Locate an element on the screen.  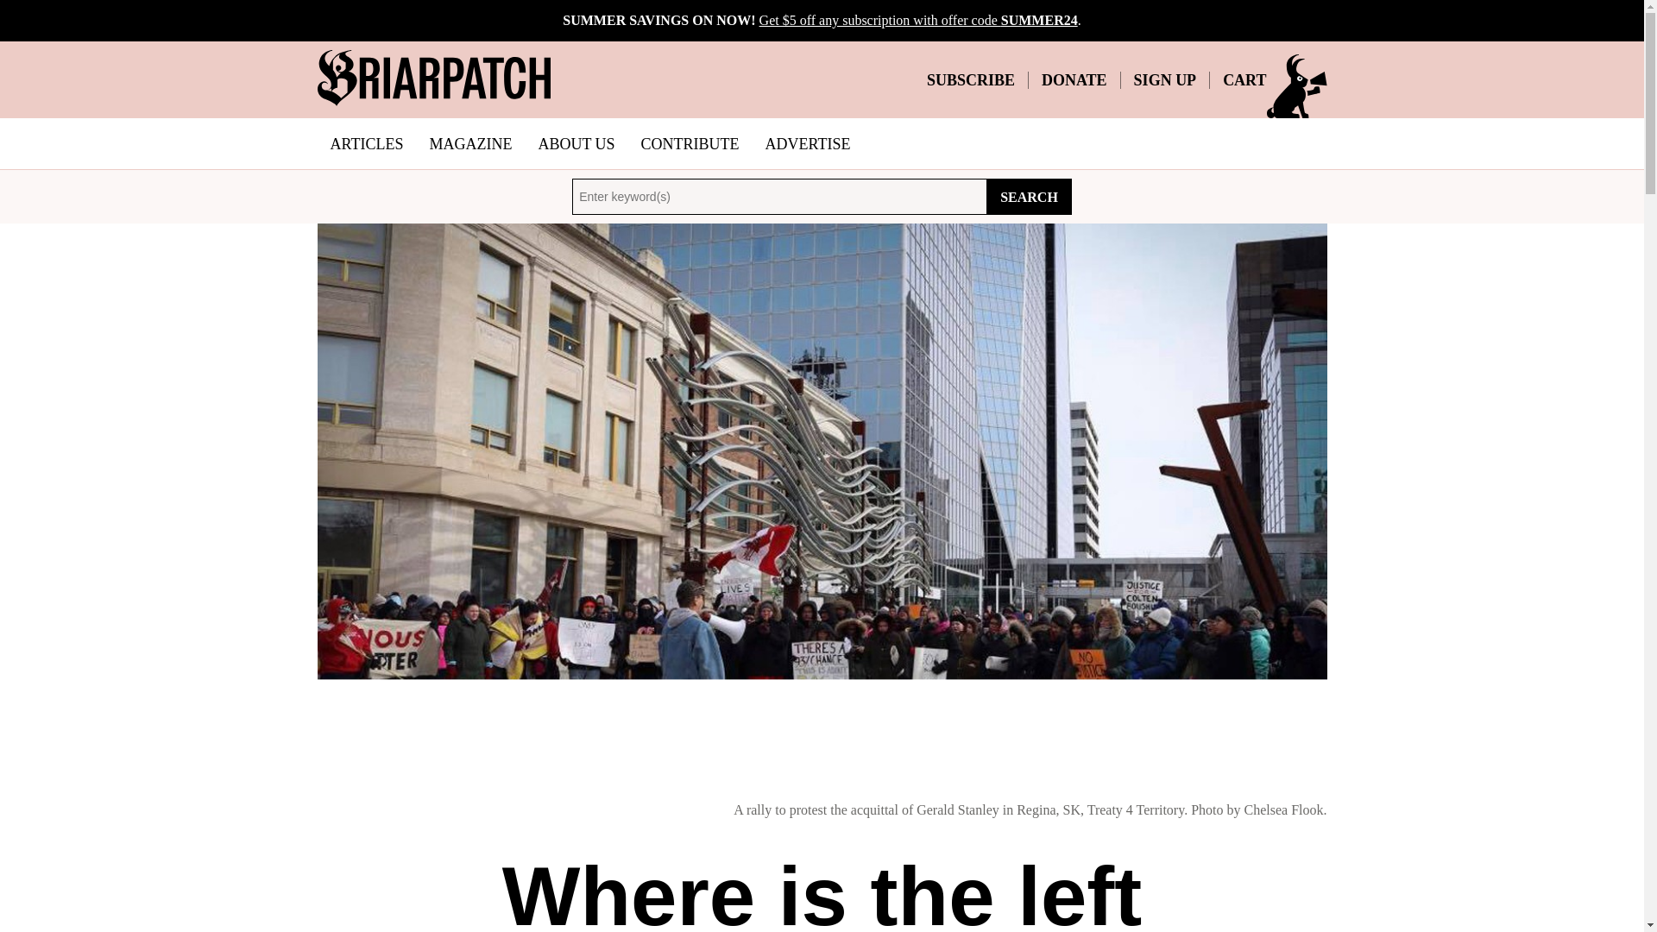
ABOUT US is located at coordinates (576, 143).